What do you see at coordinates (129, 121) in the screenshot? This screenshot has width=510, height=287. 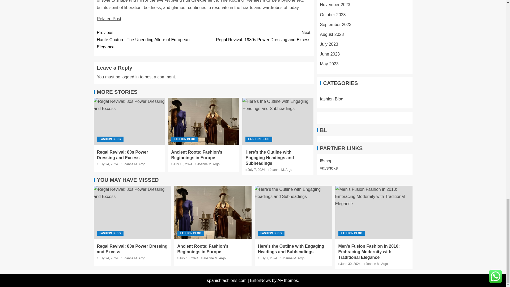 I see `Regal Revival: 80s Power Dressing and Excess` at bounding box center [129, 121].